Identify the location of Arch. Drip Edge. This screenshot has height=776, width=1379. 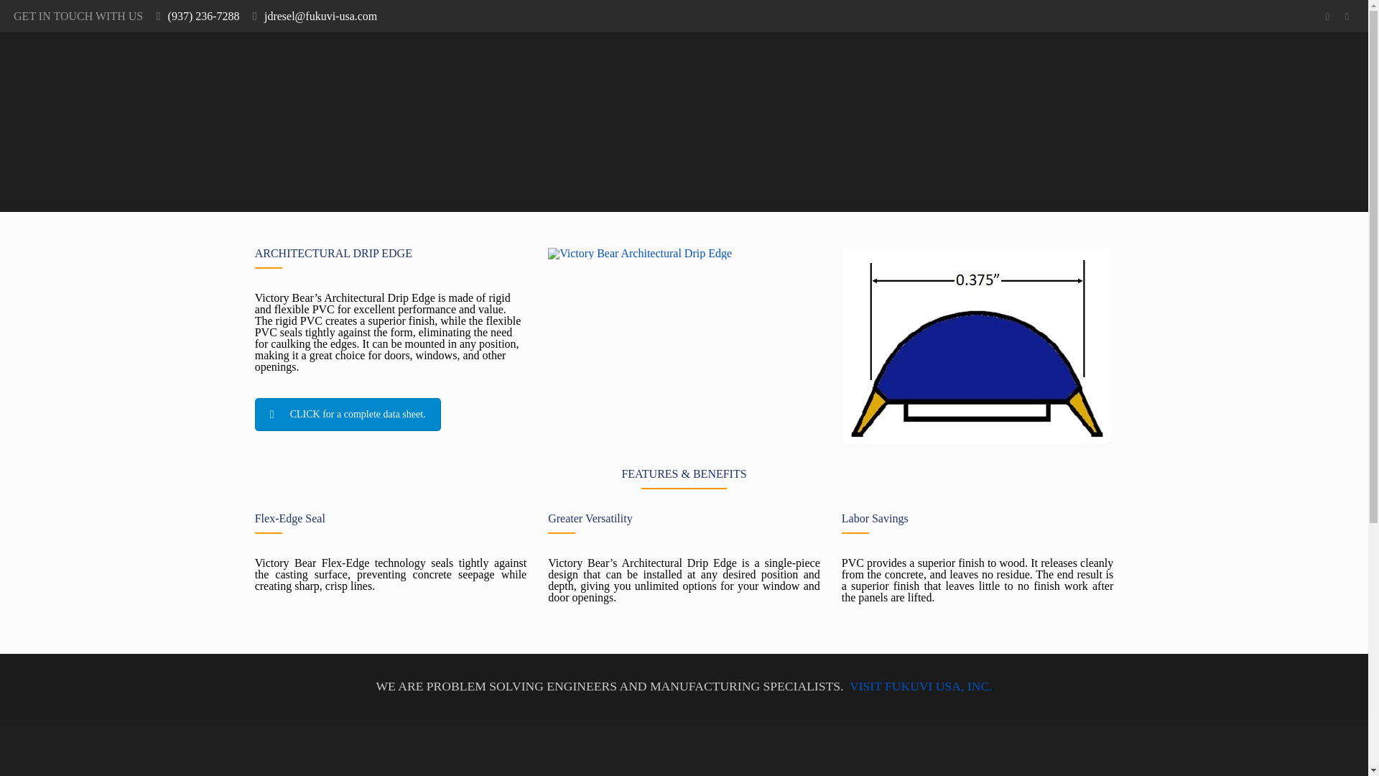
(639, 253).